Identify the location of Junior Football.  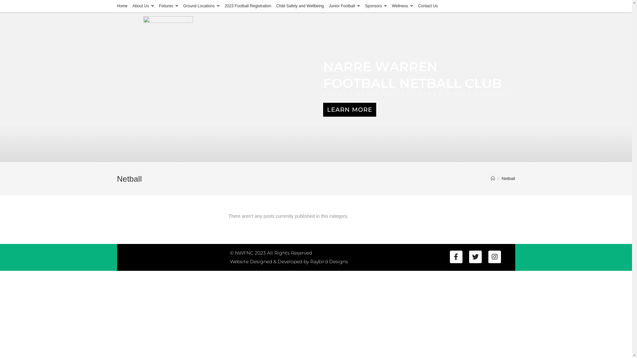
(344, 6).